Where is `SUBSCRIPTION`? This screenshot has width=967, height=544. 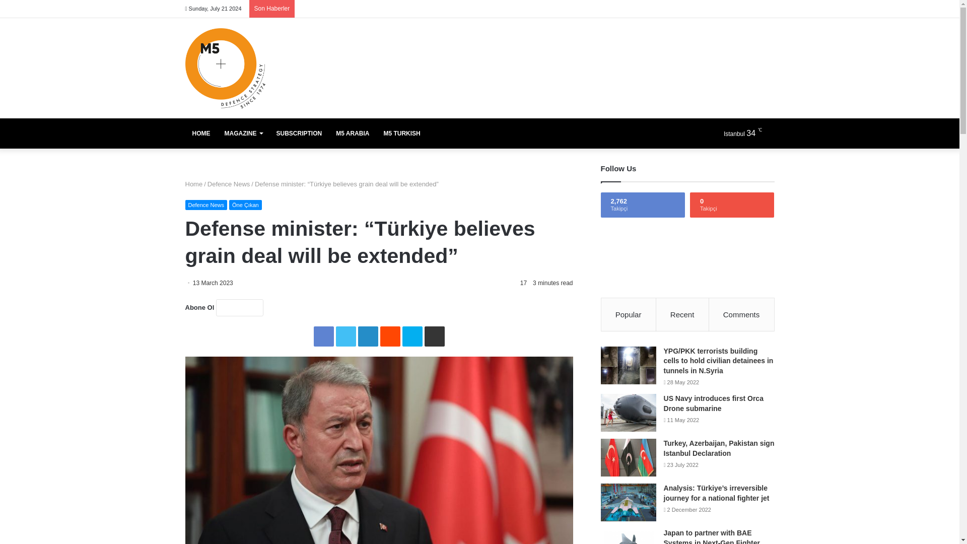 SUBSCRIPTION is located at coordinates (298, 133).